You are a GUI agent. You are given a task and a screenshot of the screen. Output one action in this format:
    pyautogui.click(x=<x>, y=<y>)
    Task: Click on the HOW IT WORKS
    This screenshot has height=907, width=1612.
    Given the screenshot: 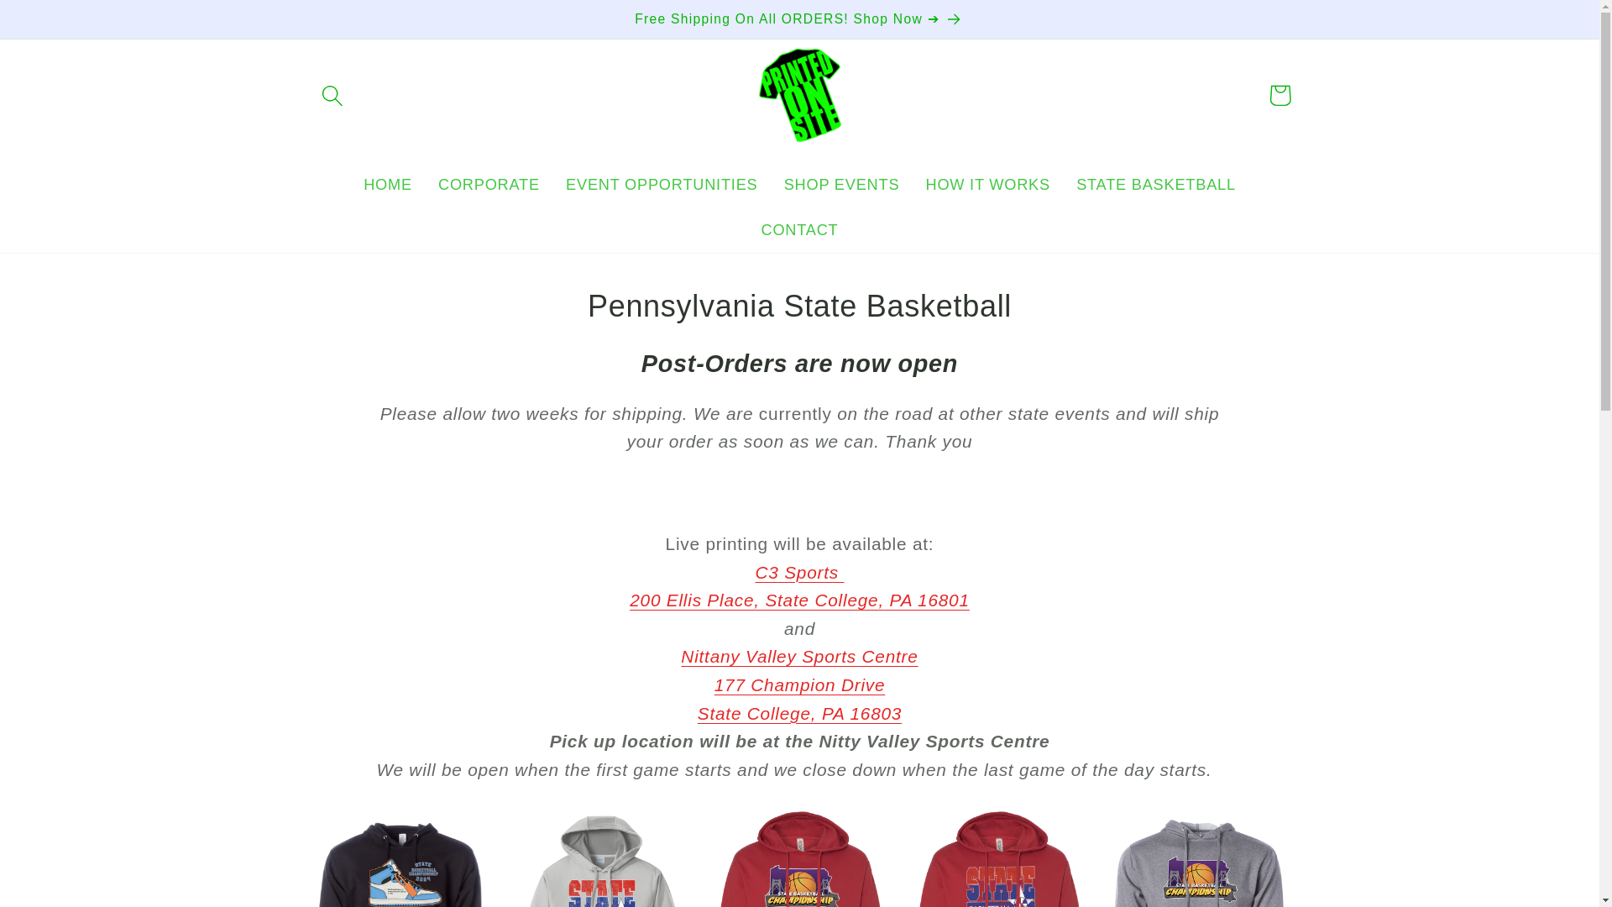 What is the action you would take?
    pyautogui.click(x=799, y=699)
    